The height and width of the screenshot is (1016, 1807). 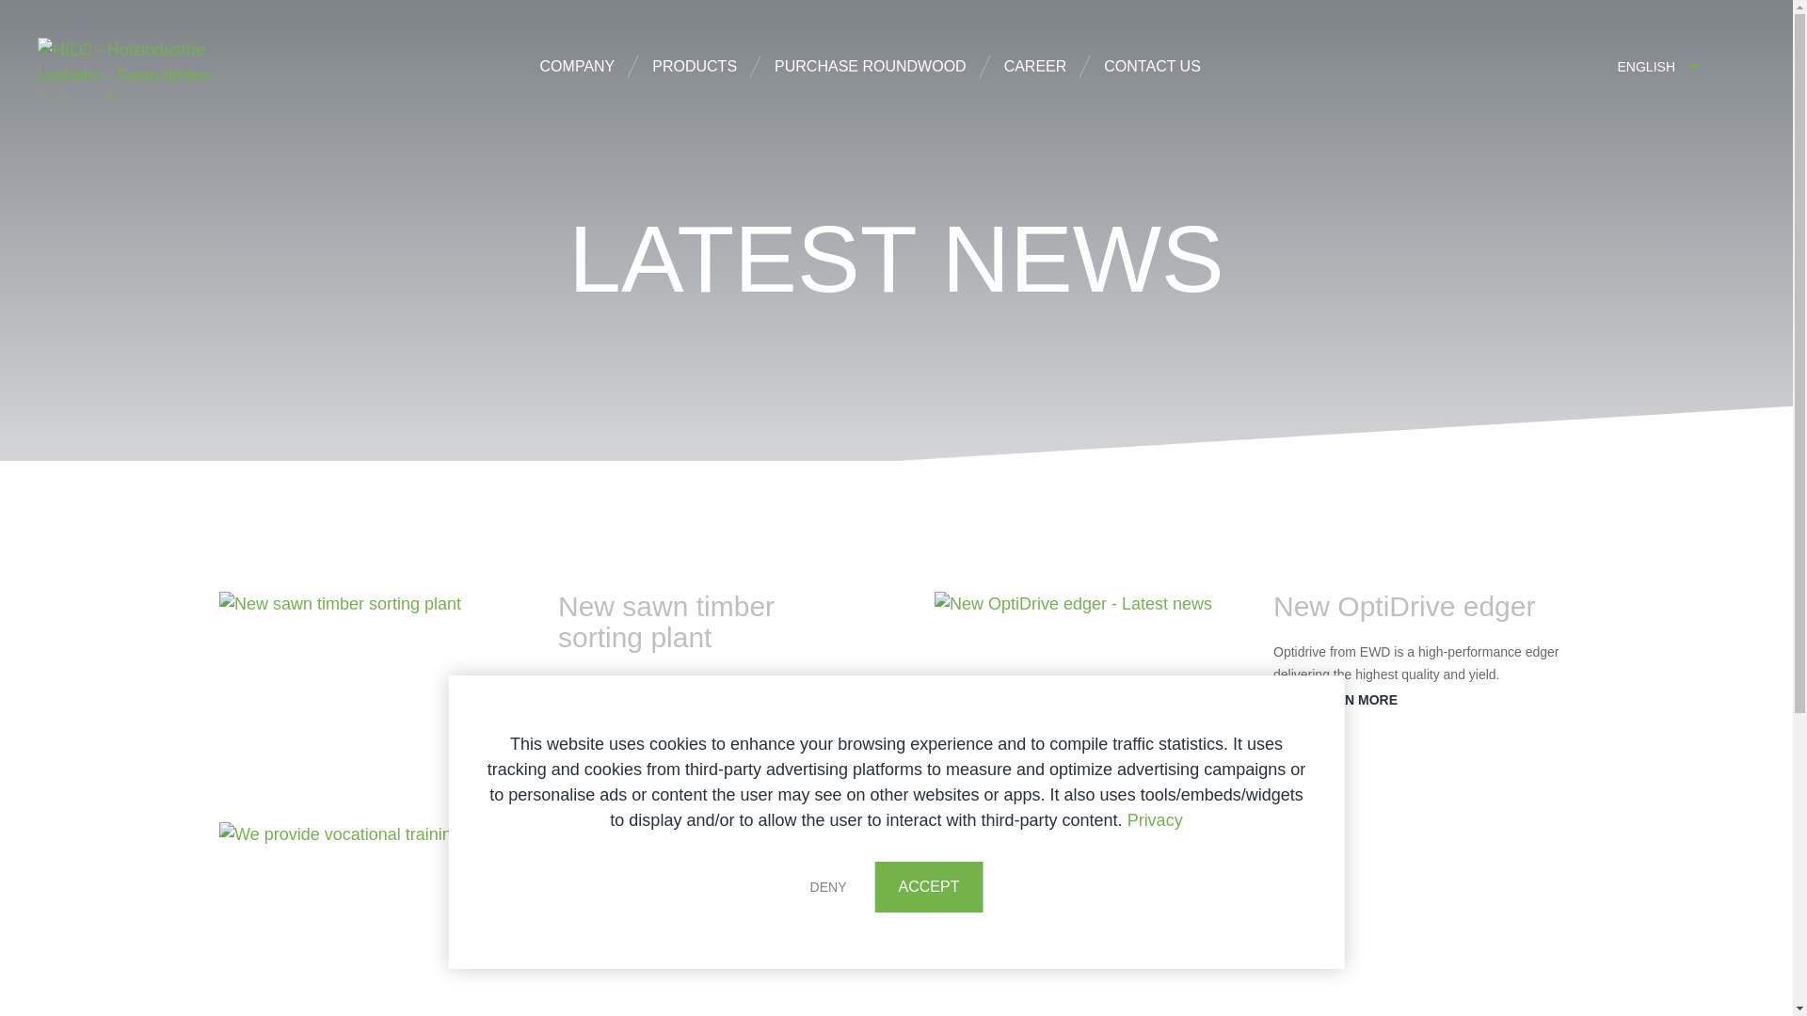 What do you see at coordinates (578, 67) in the screenshot?
I see `COMPANY` at bounding box center [578, 67].